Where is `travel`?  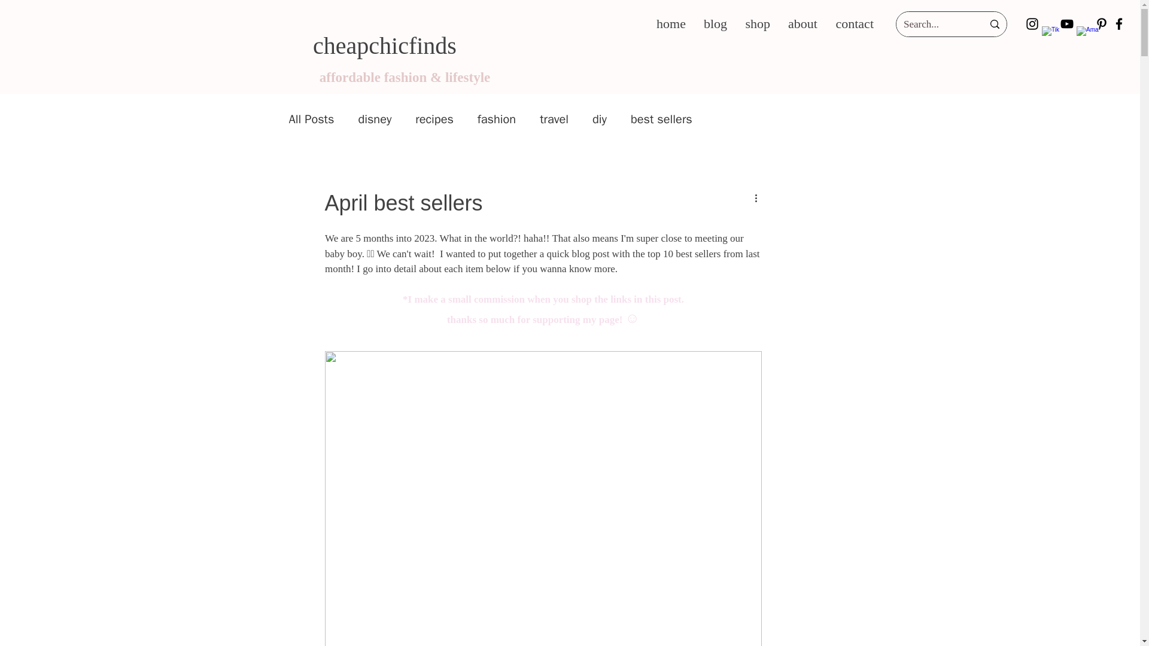
travel is located at coordinates (554, 118).